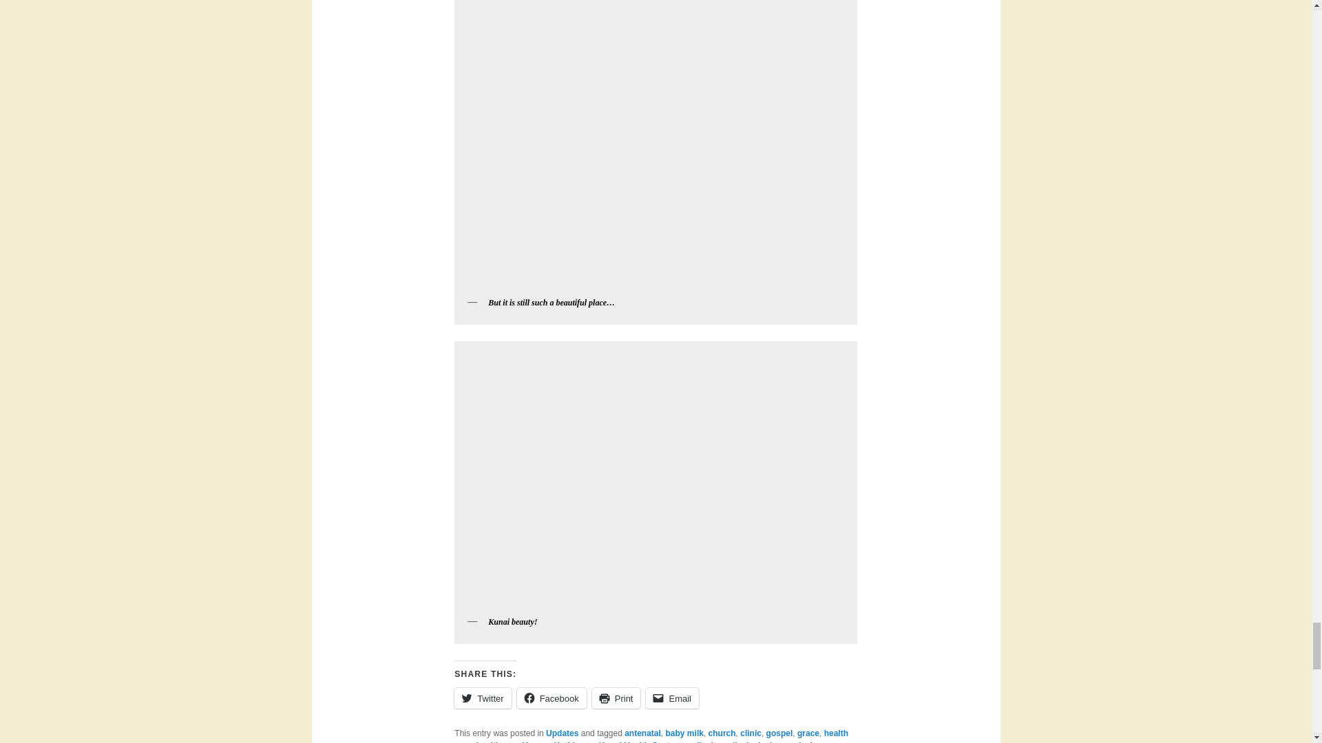 The height and width of the screenshot is (743, 1322). I want to click on medical, so click(697, 742).